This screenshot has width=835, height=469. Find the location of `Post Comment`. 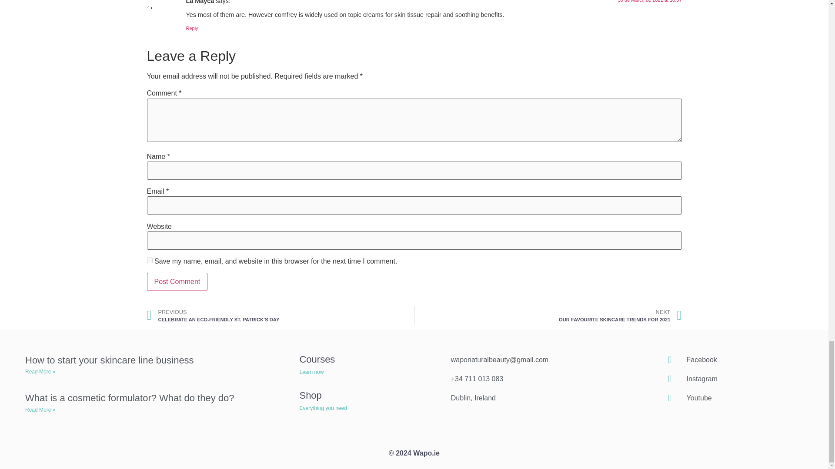

Post Comment is located at coordinates (192, 28).